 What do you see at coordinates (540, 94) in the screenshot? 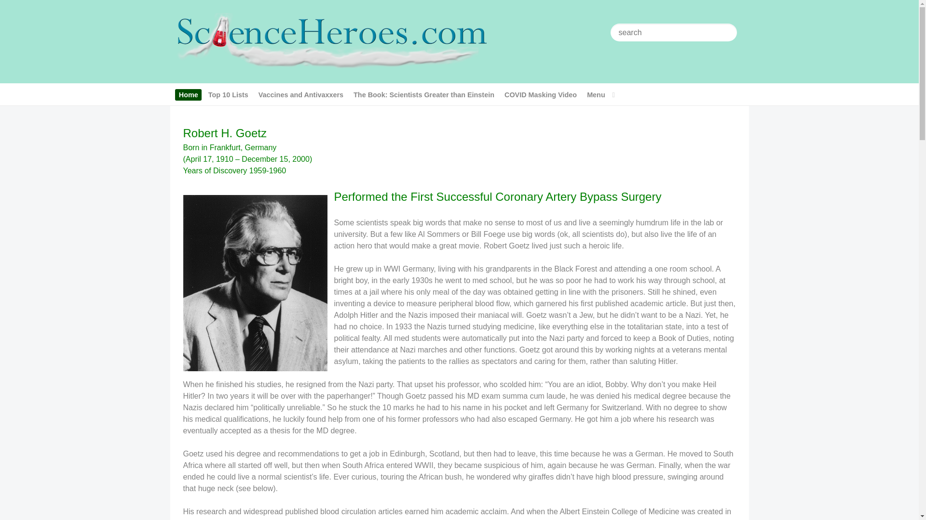
I see `COVID Masking Video` at bounding box center [540, 94].